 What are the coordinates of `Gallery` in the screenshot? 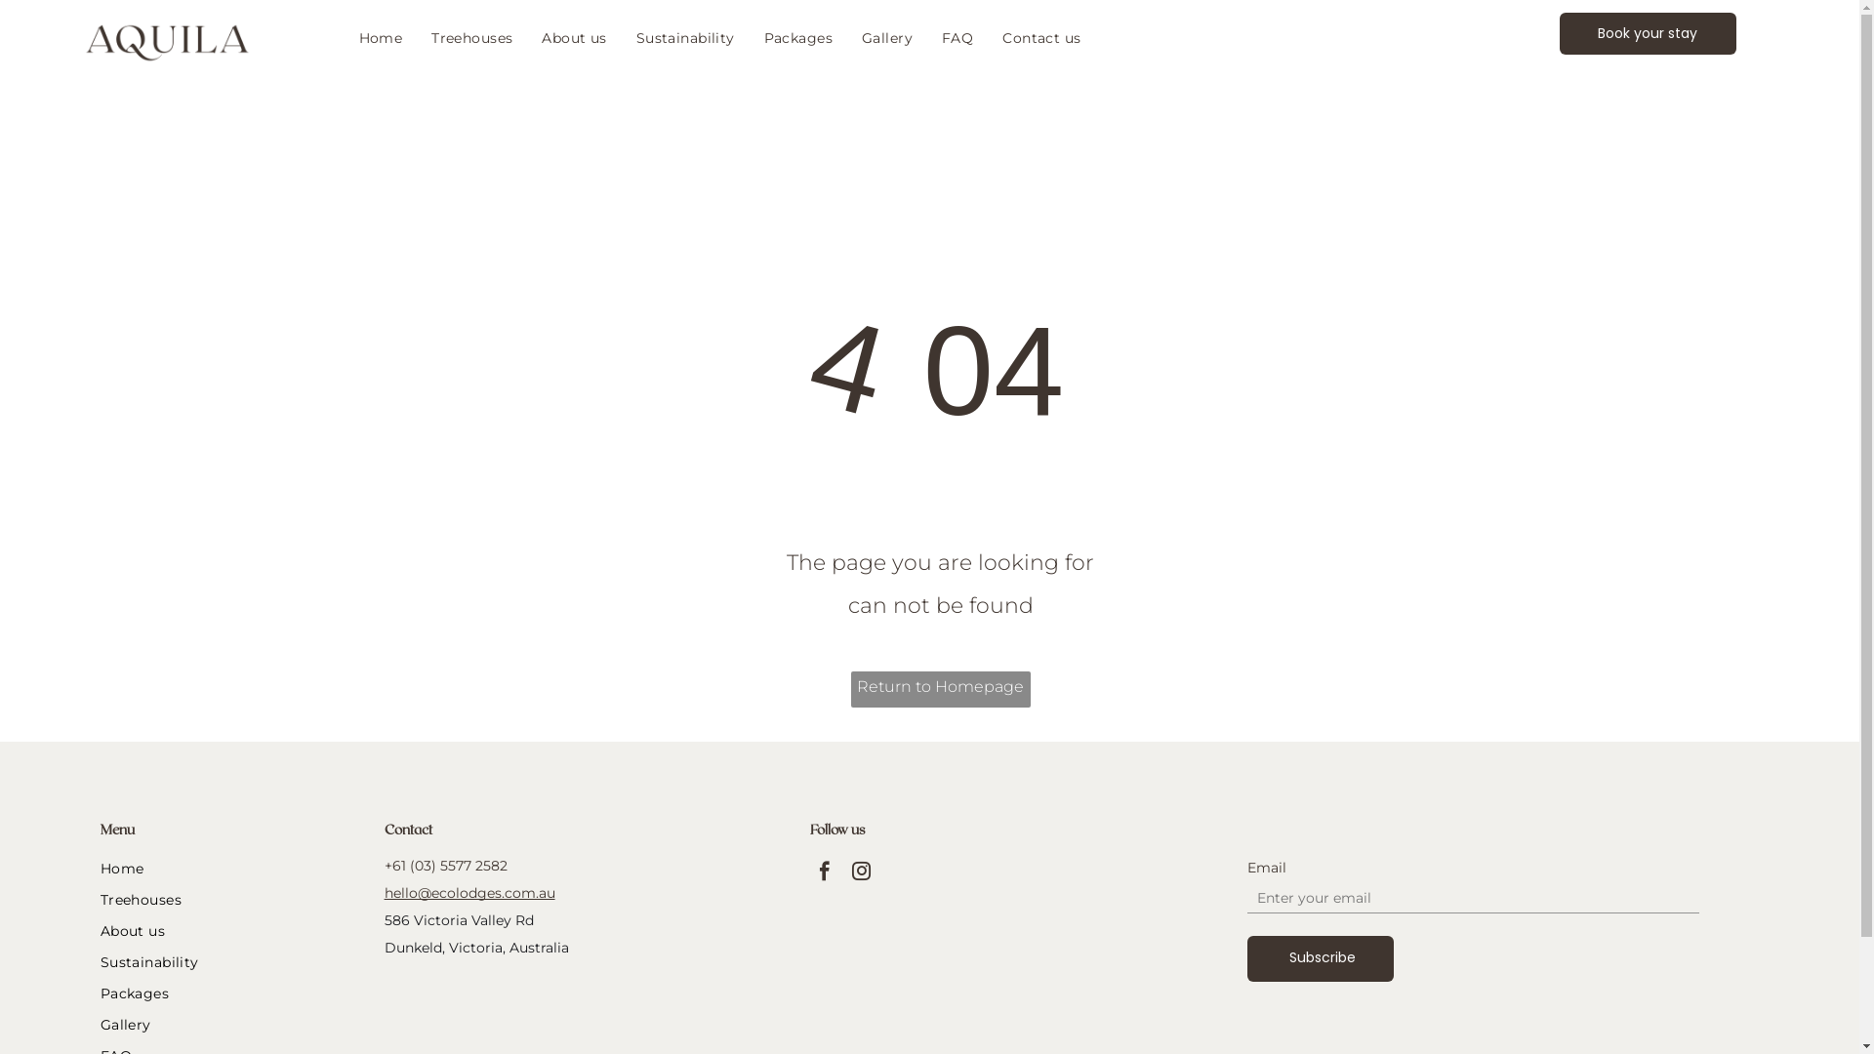 It's located at (887, 38).